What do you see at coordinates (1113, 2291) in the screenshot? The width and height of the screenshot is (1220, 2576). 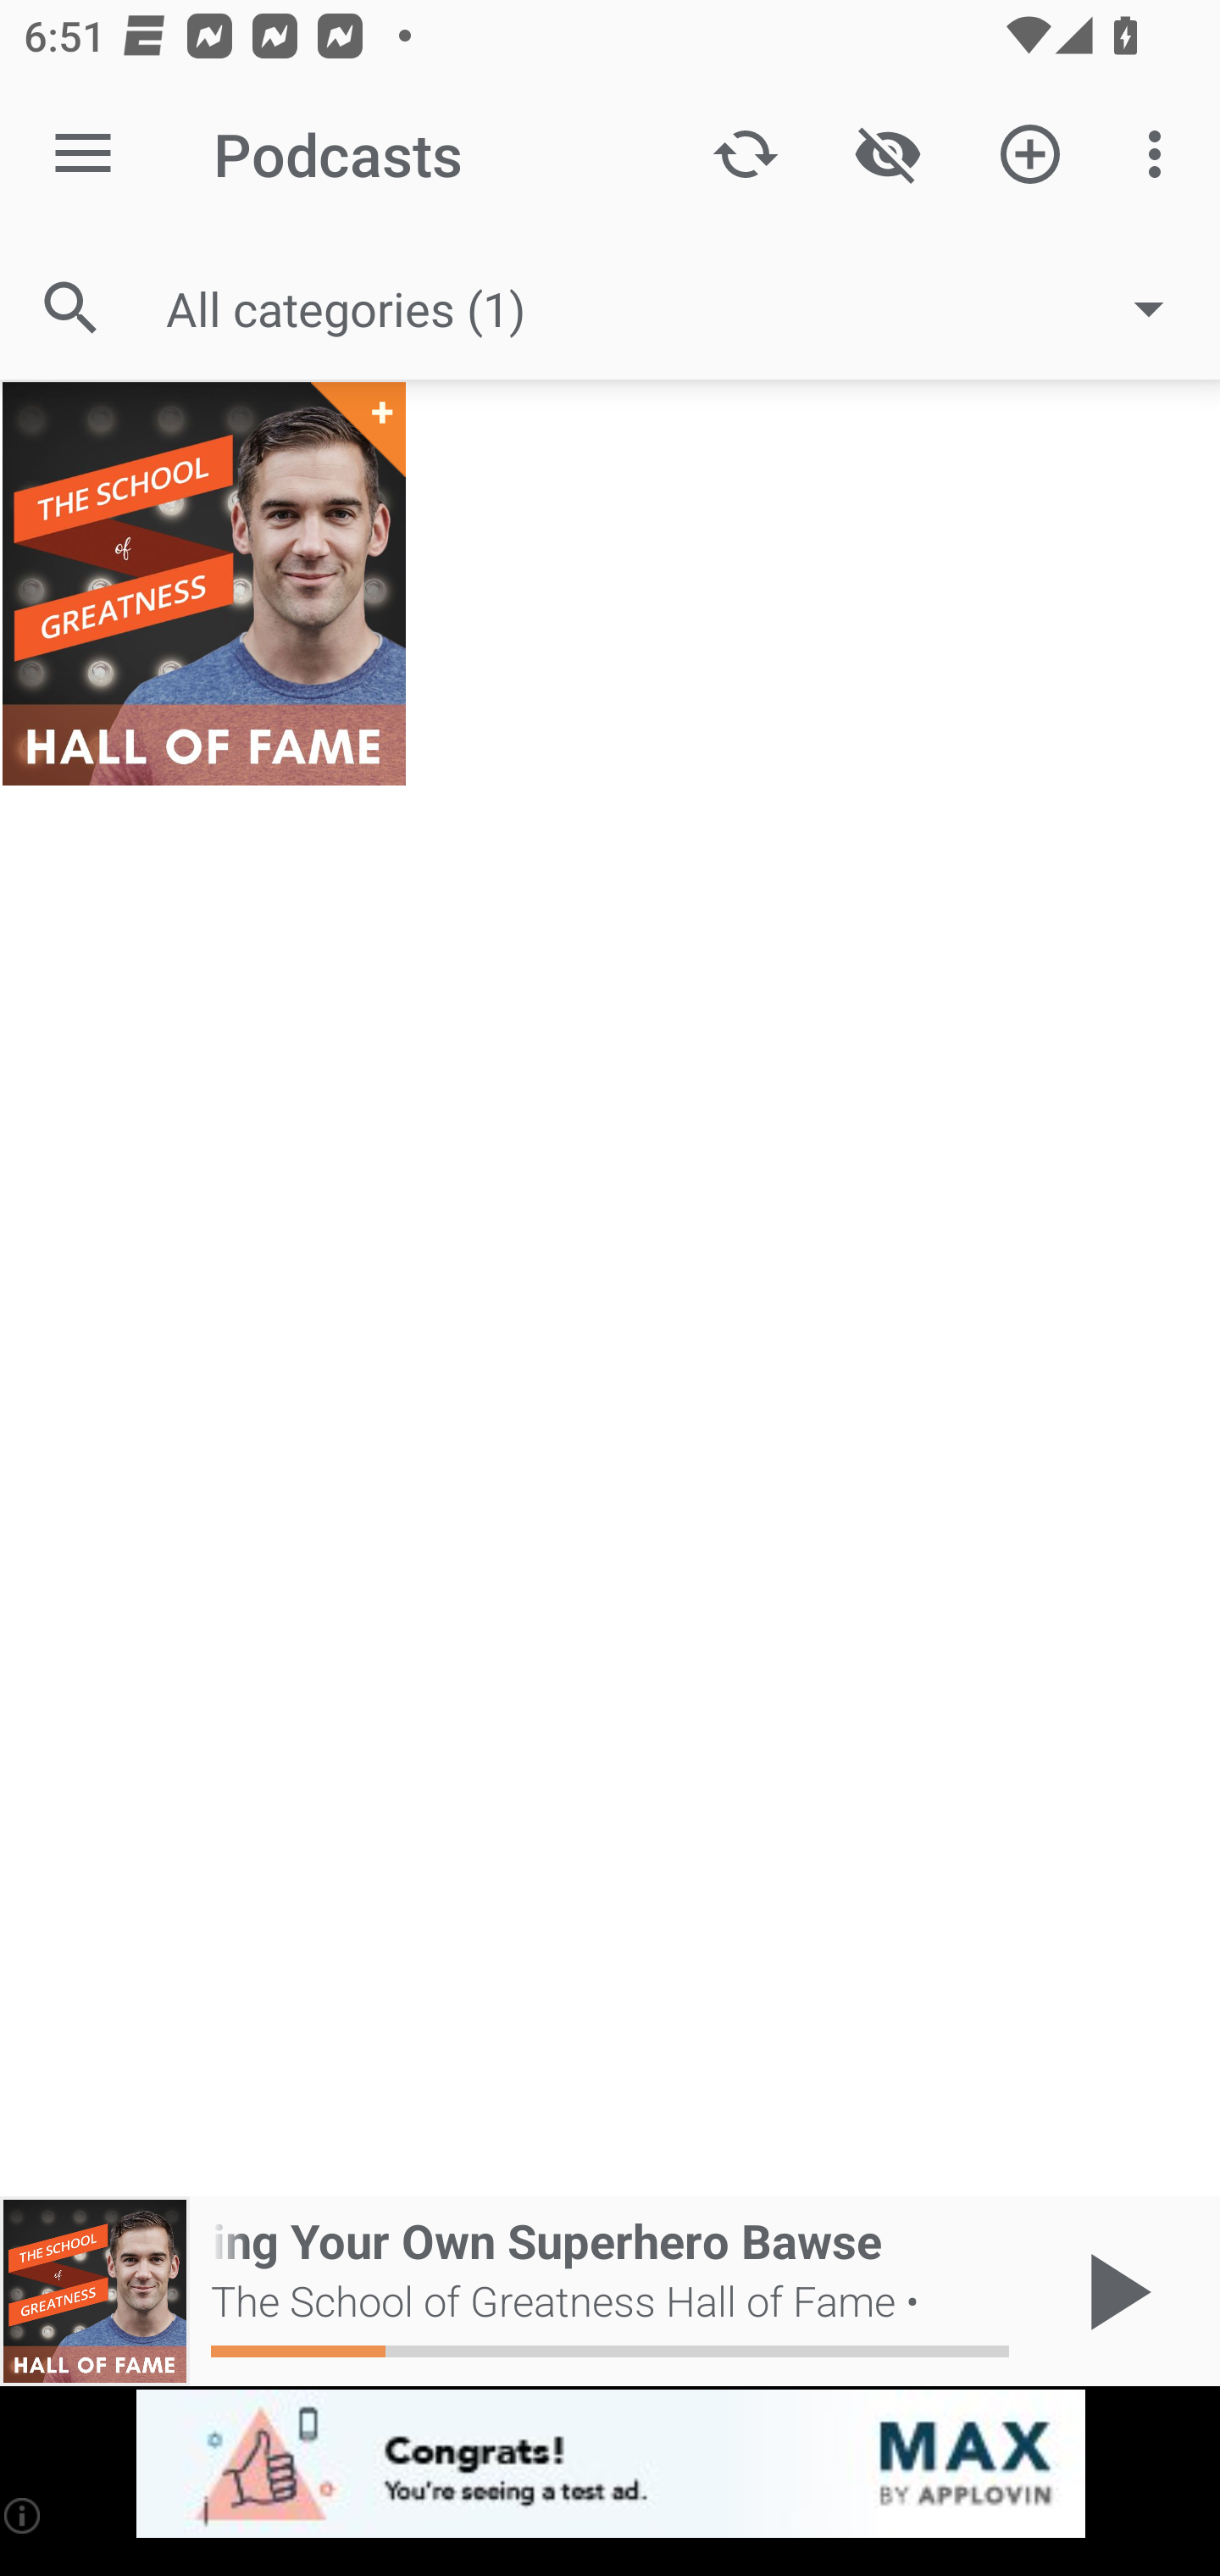 I see `Play / Pause` at bounding box center [1113, 2291].